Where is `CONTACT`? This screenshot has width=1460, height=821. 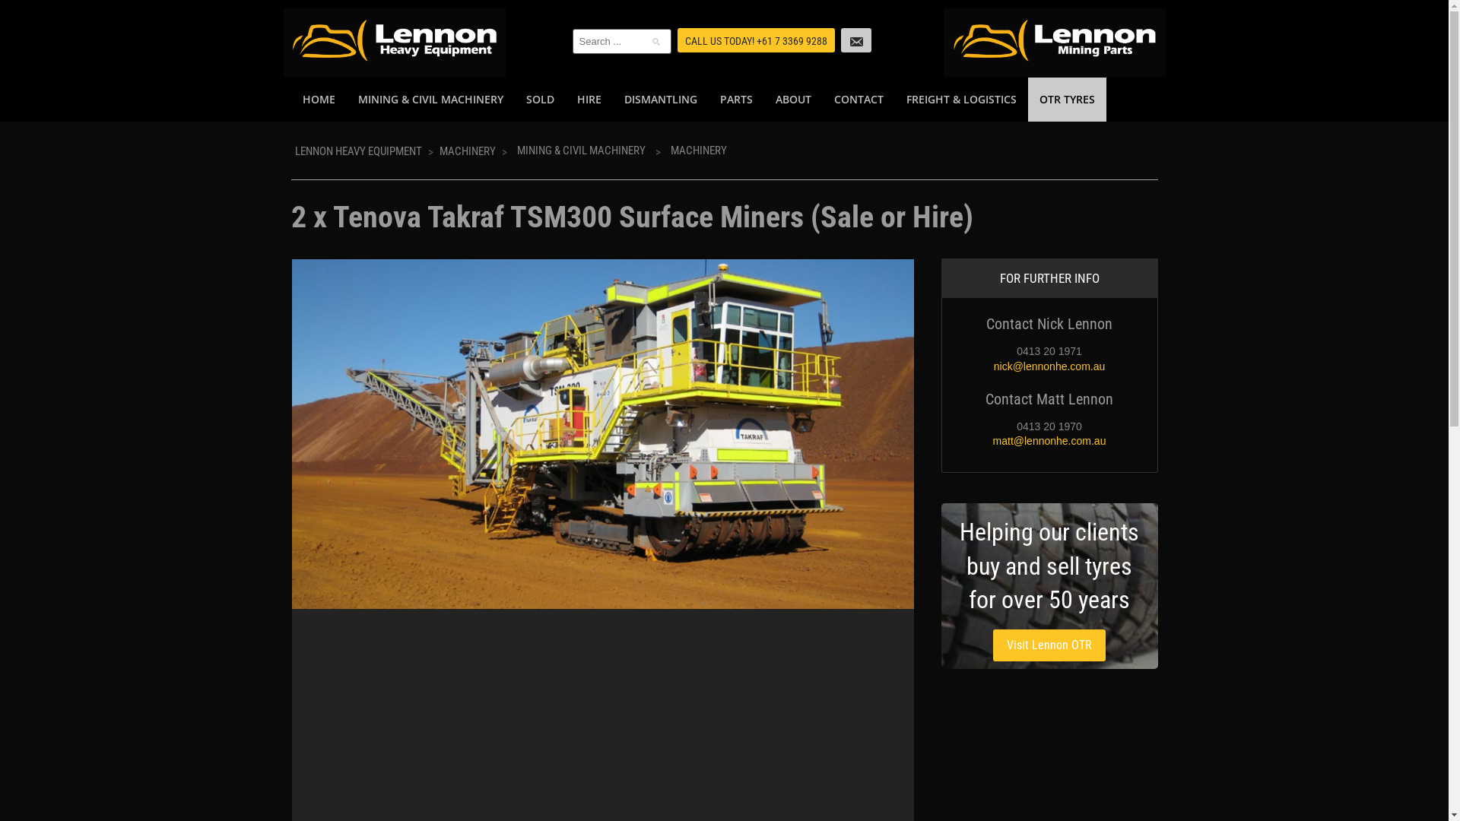
CONTACT is located at coordinates (859, 100).